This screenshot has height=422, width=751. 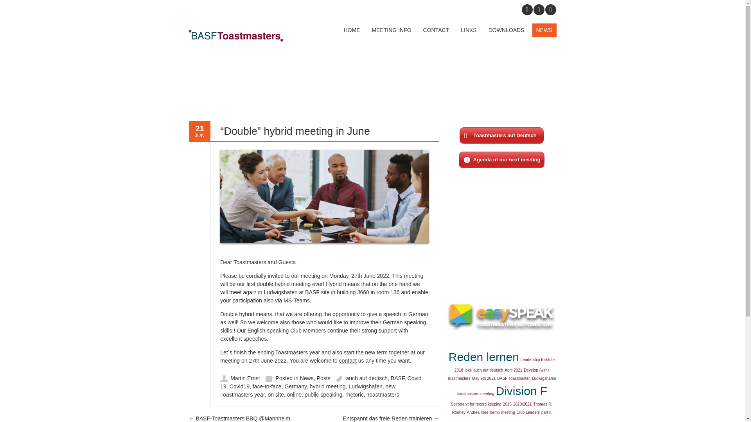 What do you see at coordinates (468, 370) in the screenshot?
I see `1 topic` at bounding box center [468, 370].